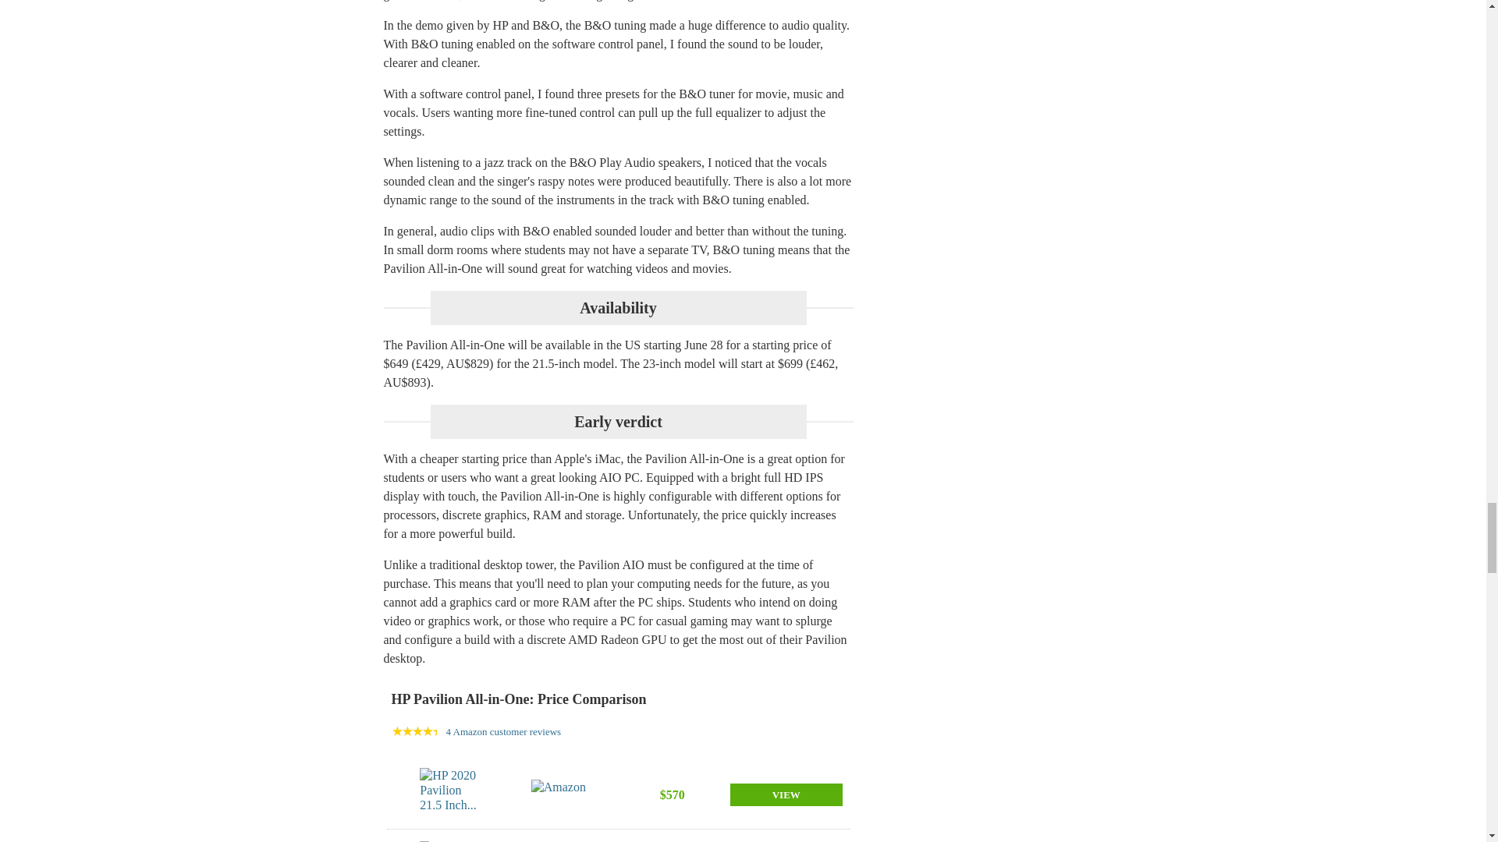 The image size is (1498, 842). I want to click on HP 2020 Pavilion 21.5 Inch..., so click(449, 795).